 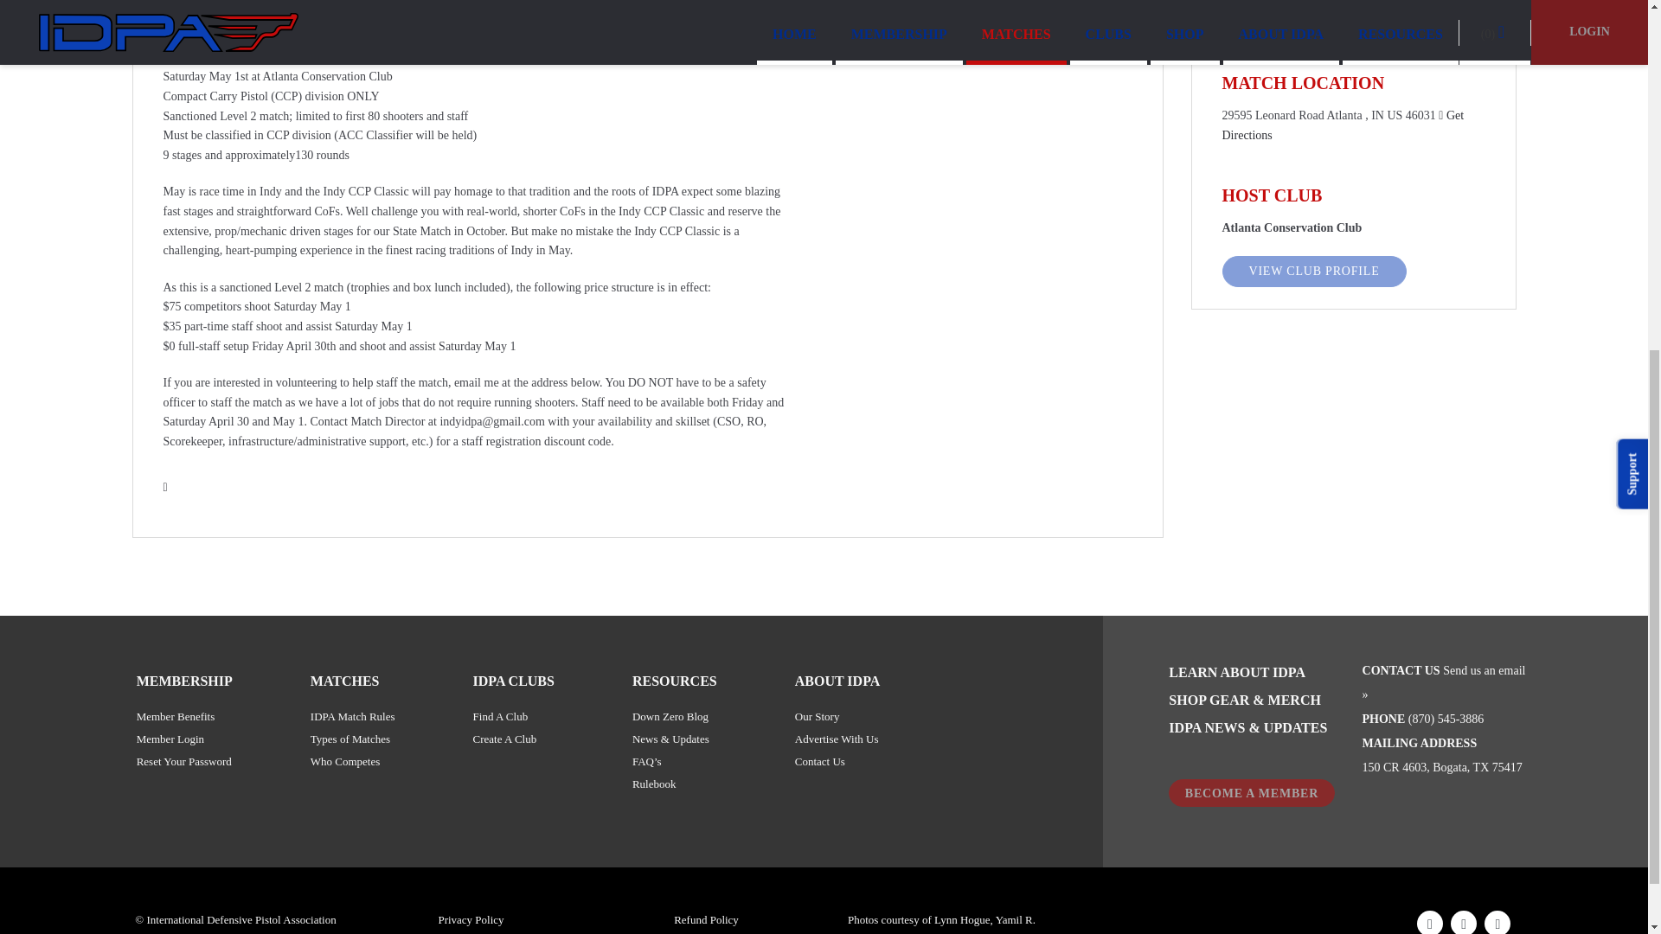 I want to click on Toggle attribution, so click(x=1491, y=35).